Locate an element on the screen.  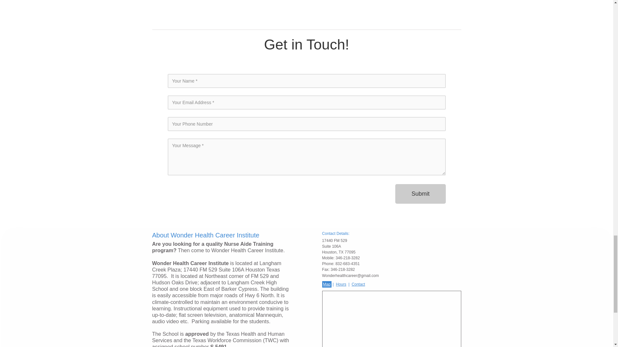
Submit is located at coordinates (420, 194).